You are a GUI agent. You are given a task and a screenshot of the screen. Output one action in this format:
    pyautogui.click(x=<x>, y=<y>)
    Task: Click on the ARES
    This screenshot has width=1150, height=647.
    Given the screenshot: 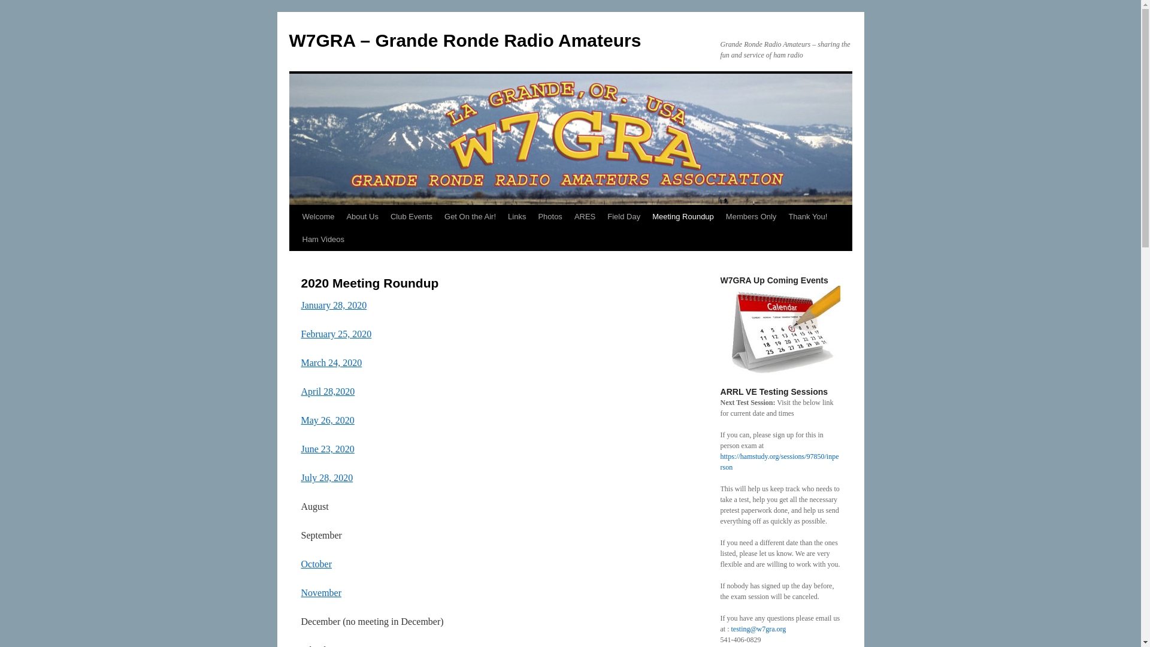 What is the action you would take?
    pyautogui.click(x=585, y=217)
    